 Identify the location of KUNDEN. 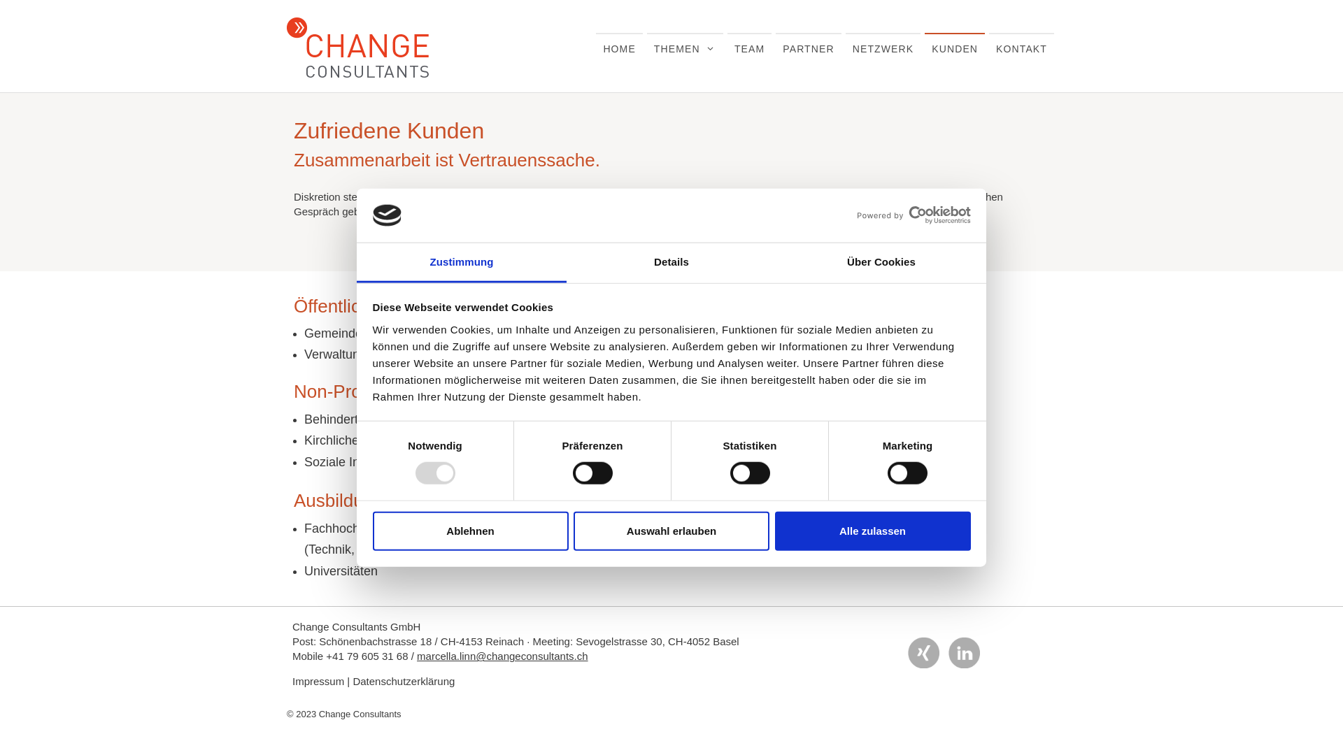
(955, 49).